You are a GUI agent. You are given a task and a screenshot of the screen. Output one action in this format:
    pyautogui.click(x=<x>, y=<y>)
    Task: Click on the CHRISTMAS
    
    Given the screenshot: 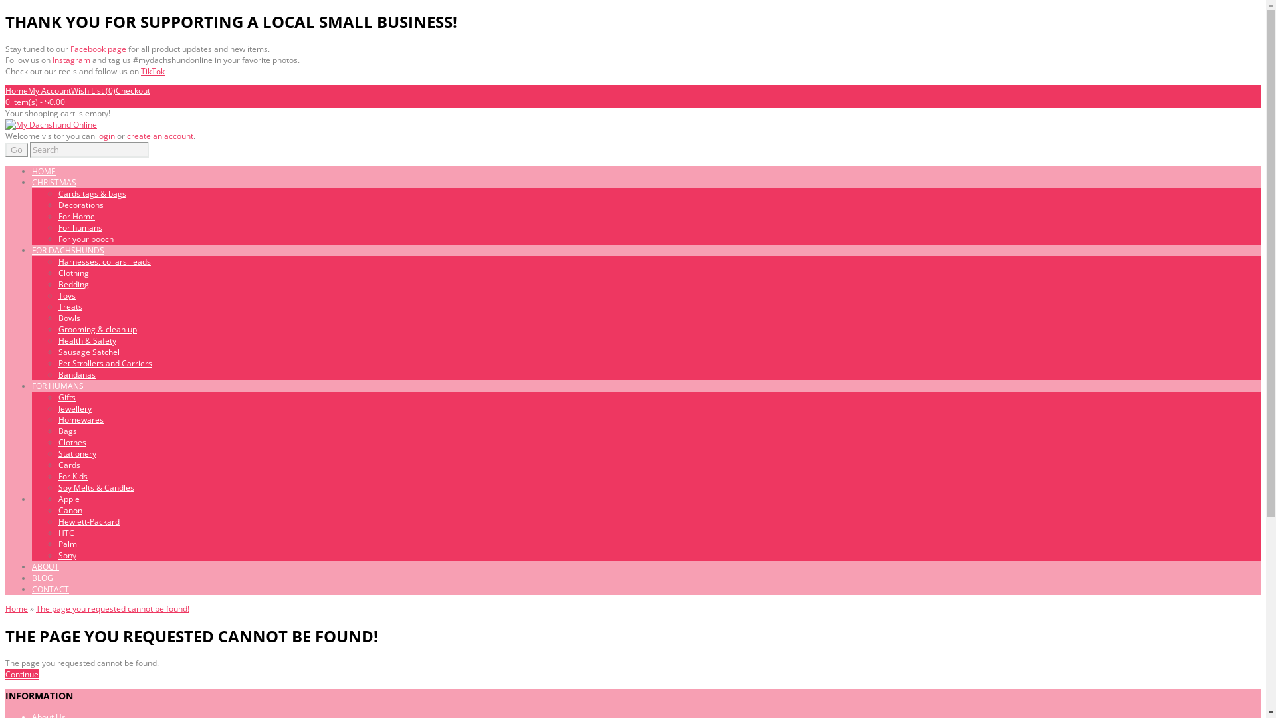 What is the action you would take?
    pyautogui.click(x=54, y=182)
    